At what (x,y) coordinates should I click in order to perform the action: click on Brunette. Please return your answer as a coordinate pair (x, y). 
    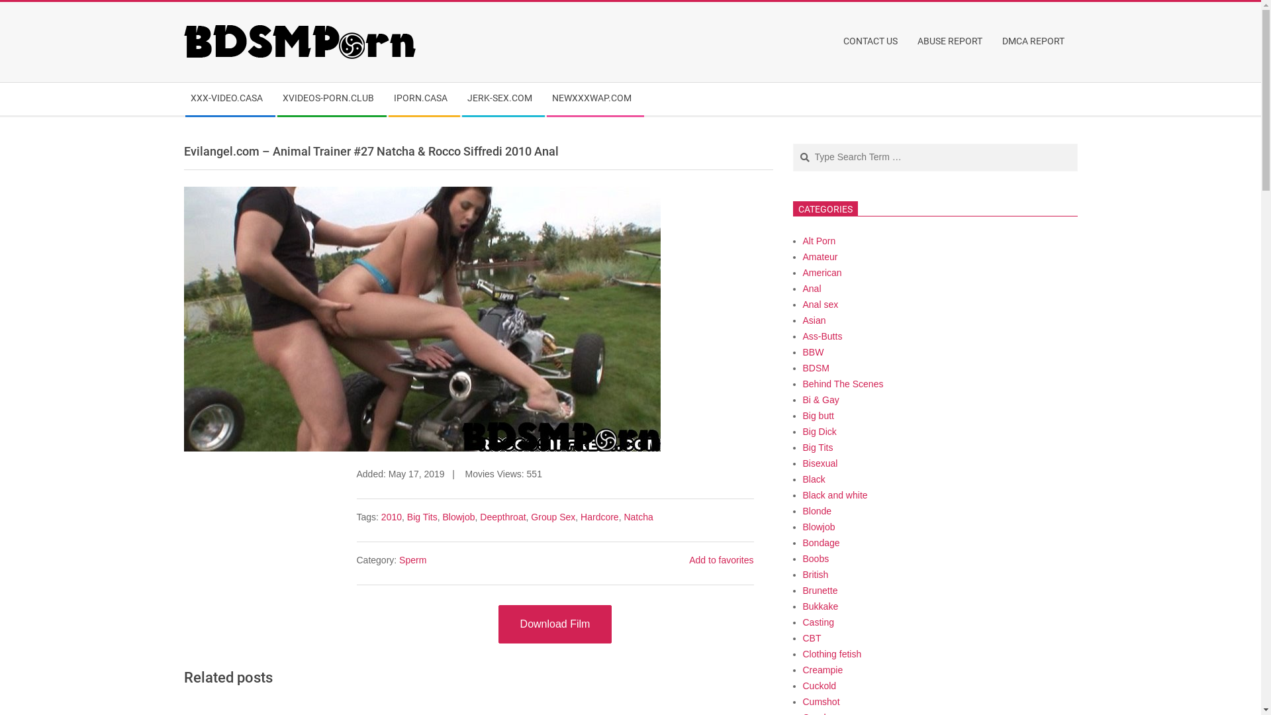
    Looking at the image, I should click on (820, 591).